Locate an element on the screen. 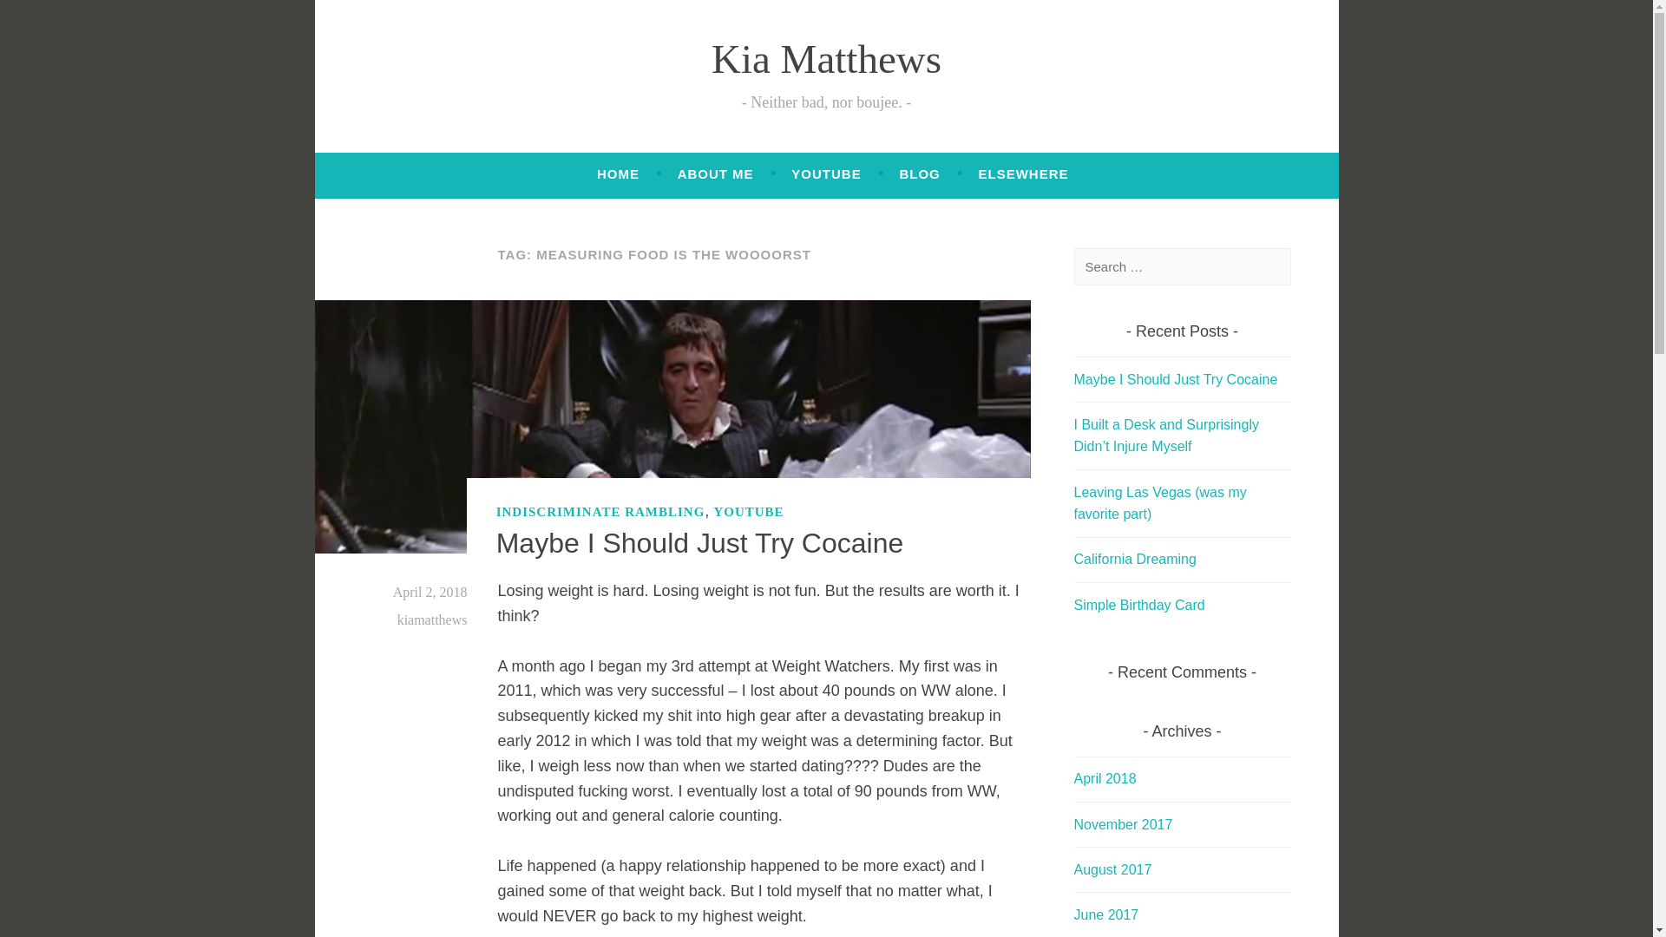 The image size is (1666, 937). June 2017 is located at coordinates (1107, 914).